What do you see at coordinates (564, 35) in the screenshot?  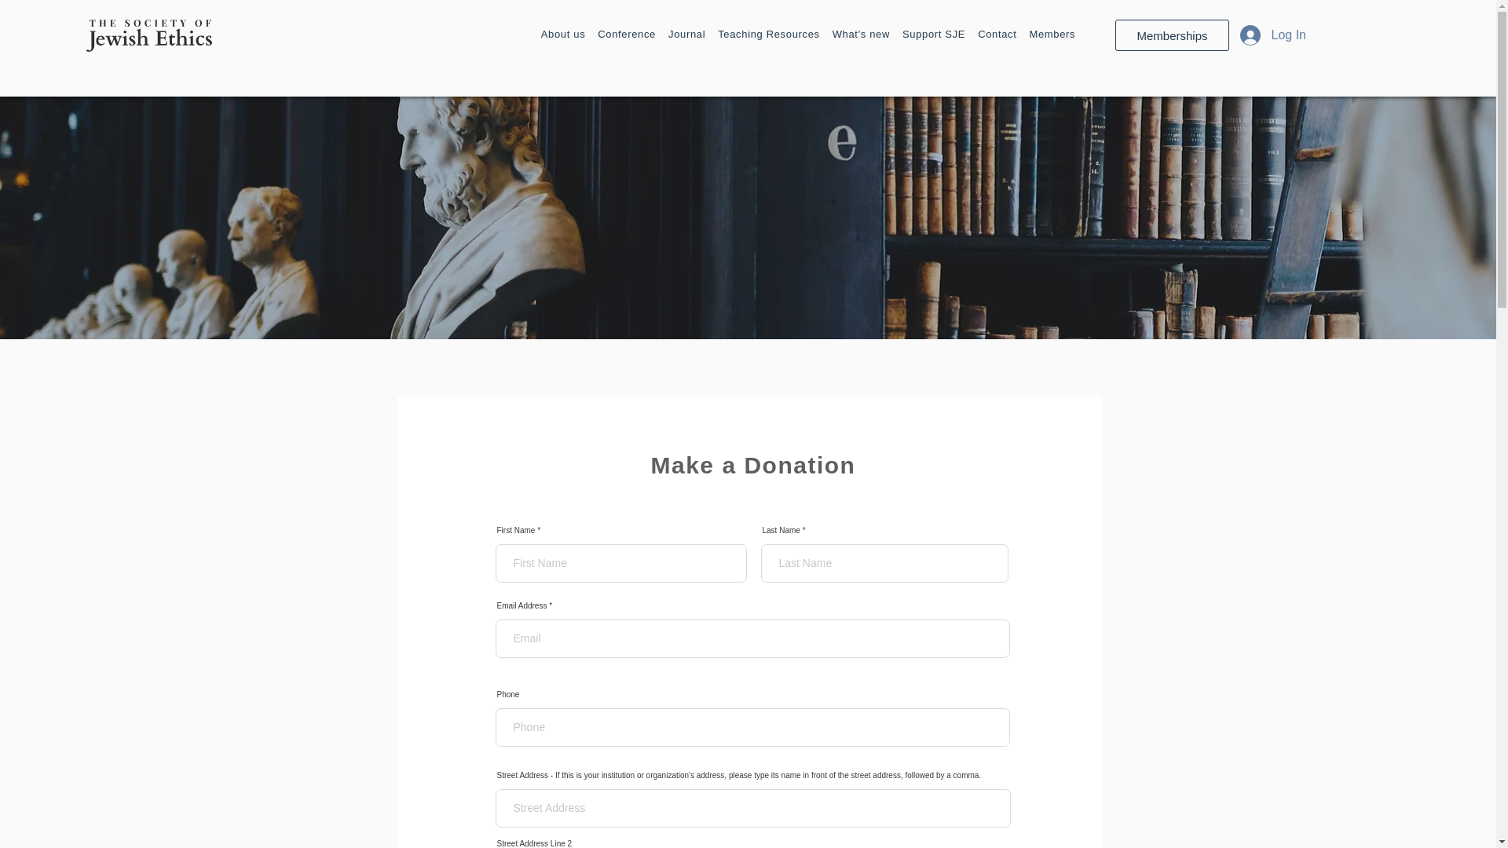 I see `About us` at bounding box center [564, 35].